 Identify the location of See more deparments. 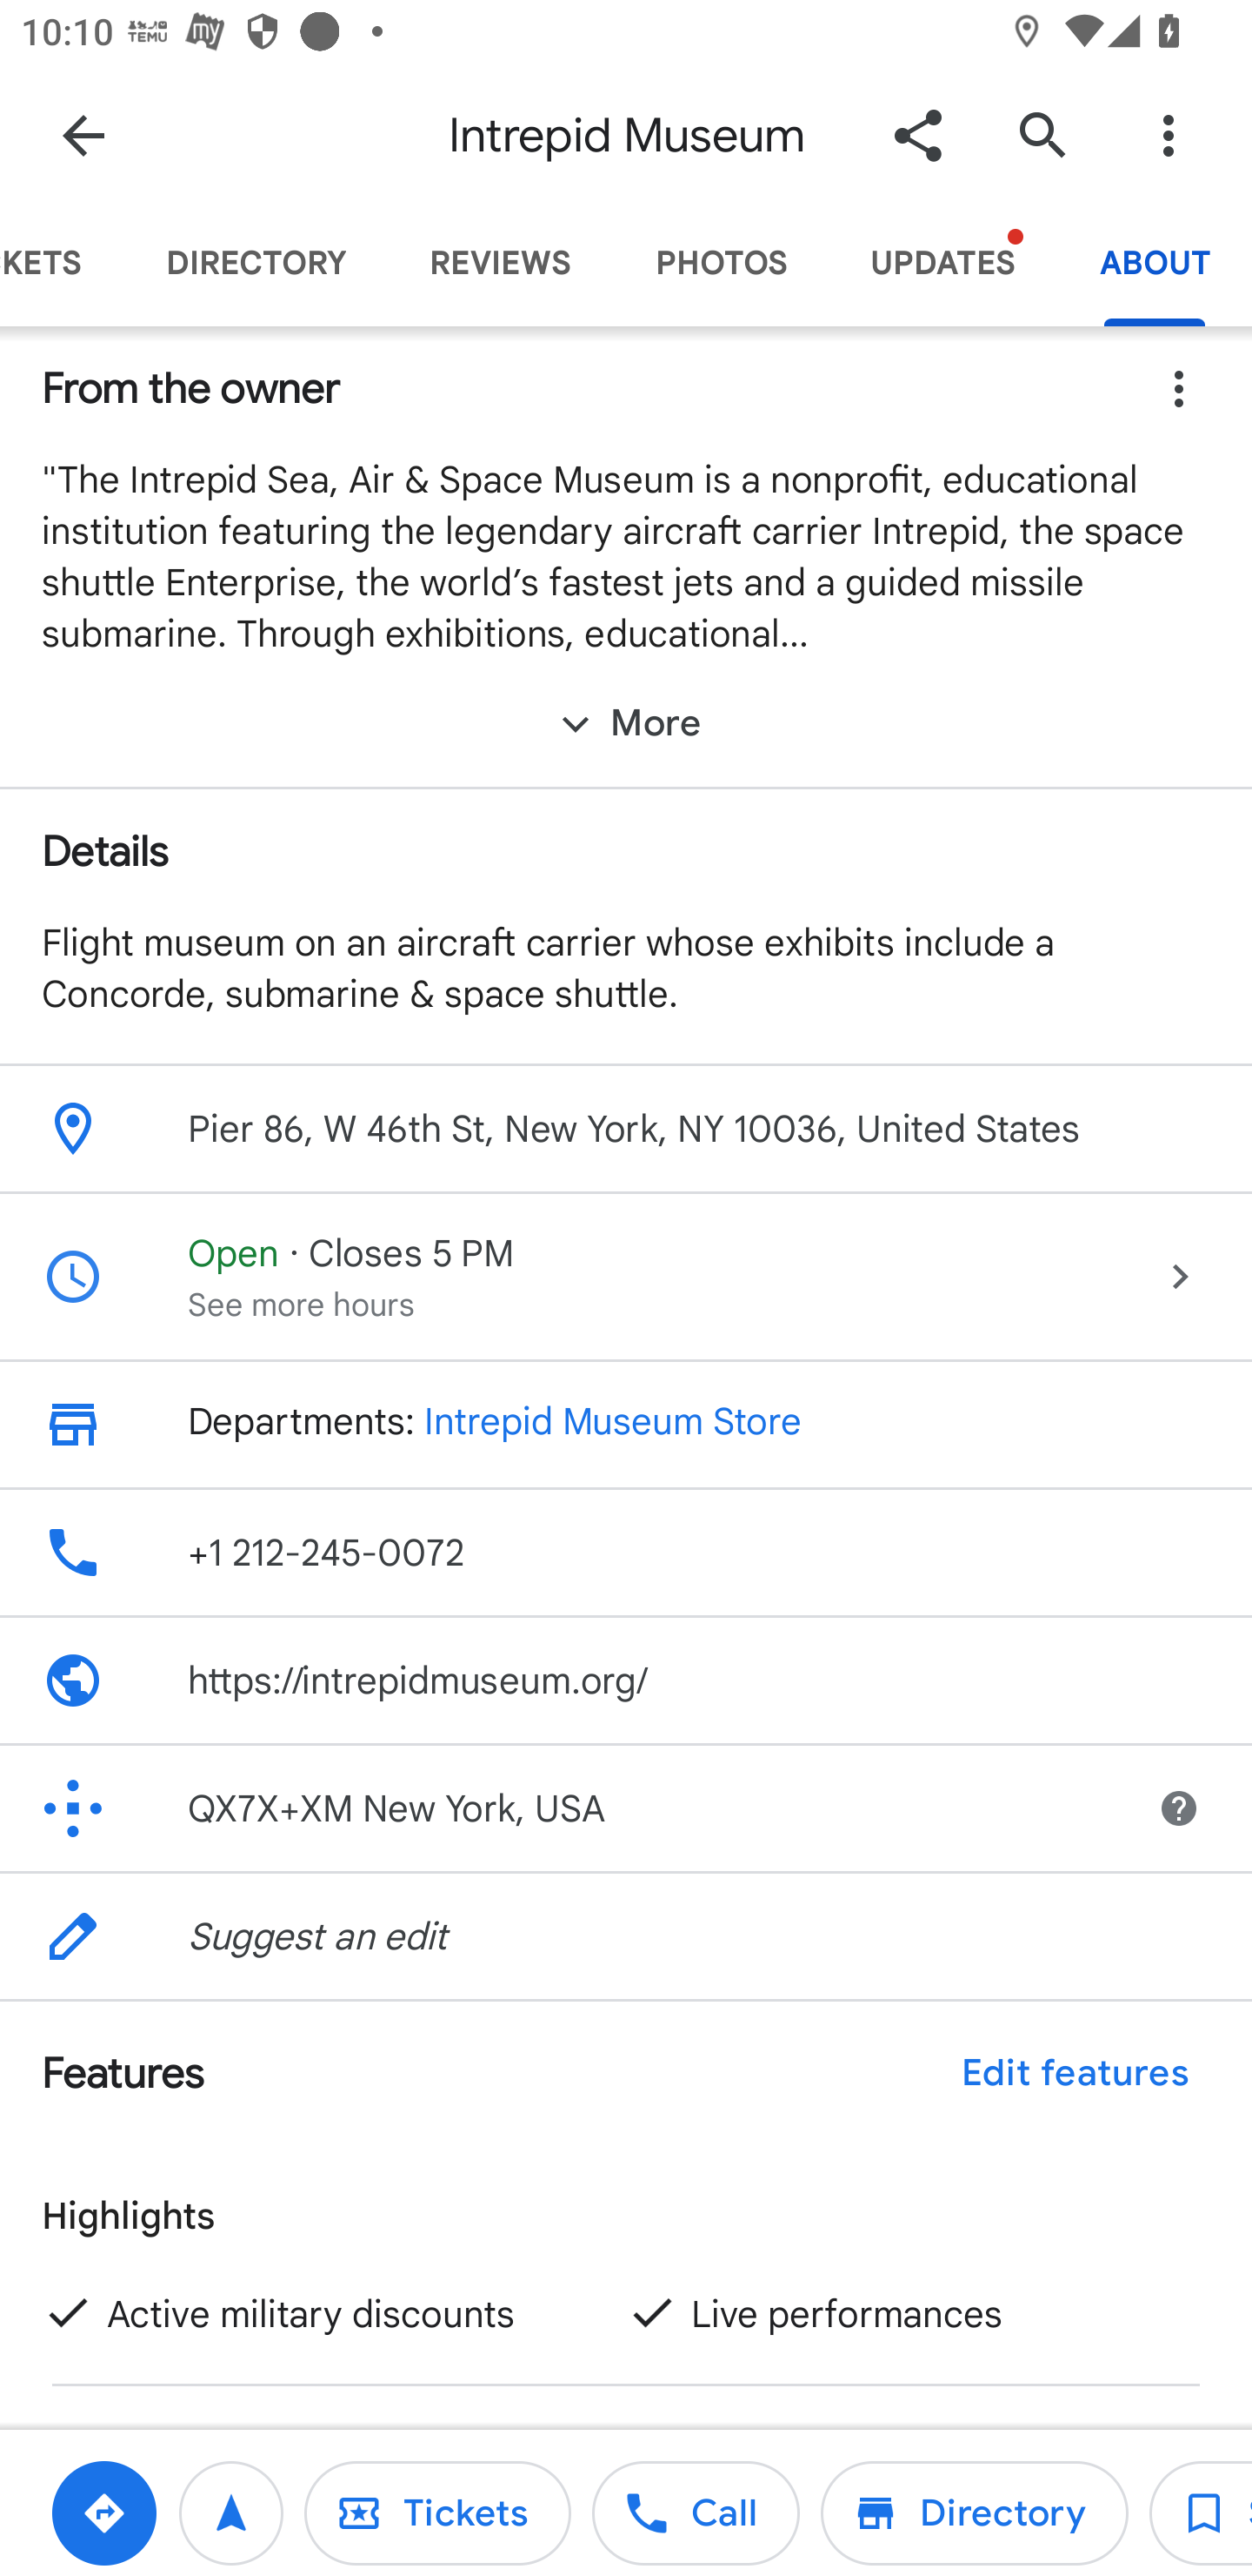
(94, 1424).